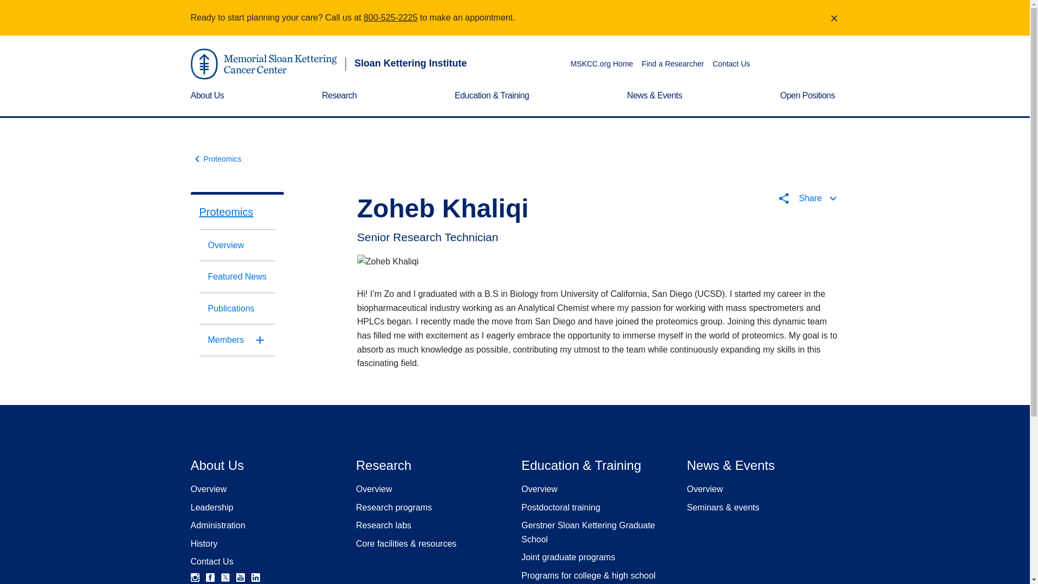 The image size is (1038, 584). I want to click on 800-525-2225, so click(391, 17).